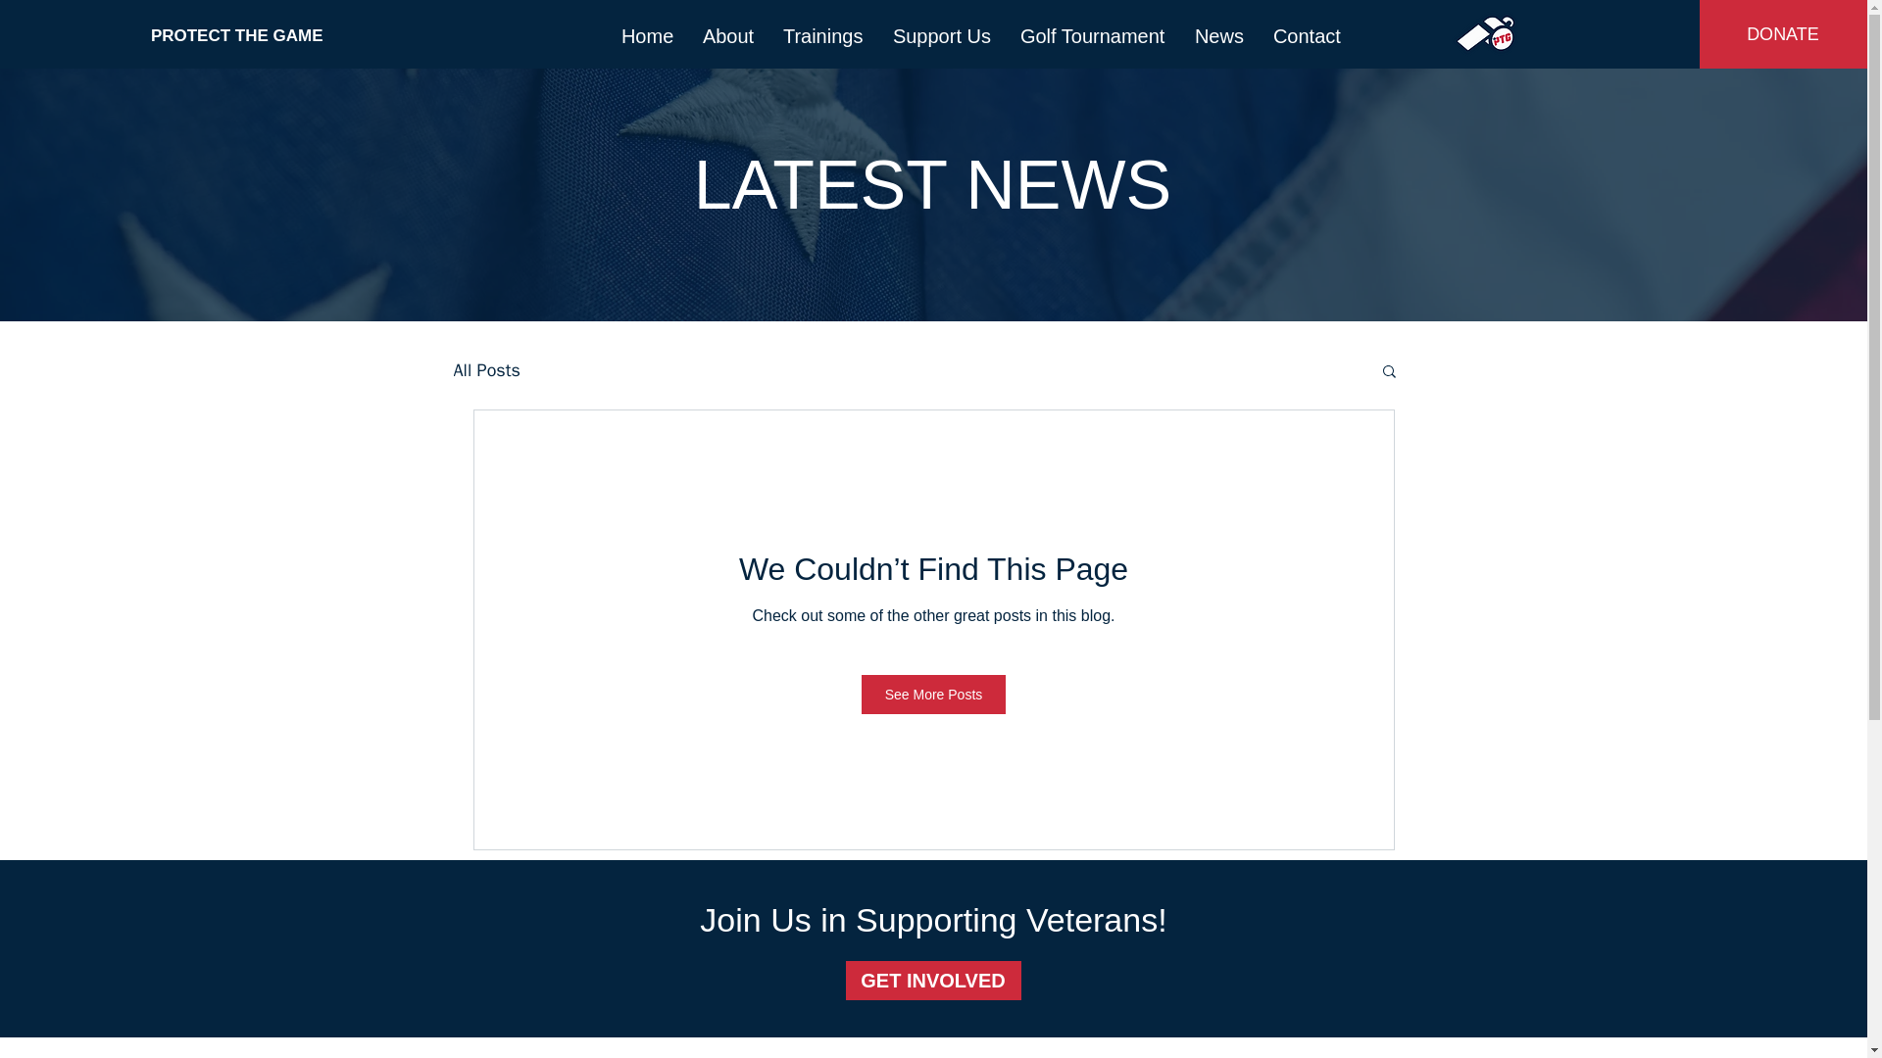 This screenshot has height=1058, width=1882. I want to click on News, so click(1219, 36).